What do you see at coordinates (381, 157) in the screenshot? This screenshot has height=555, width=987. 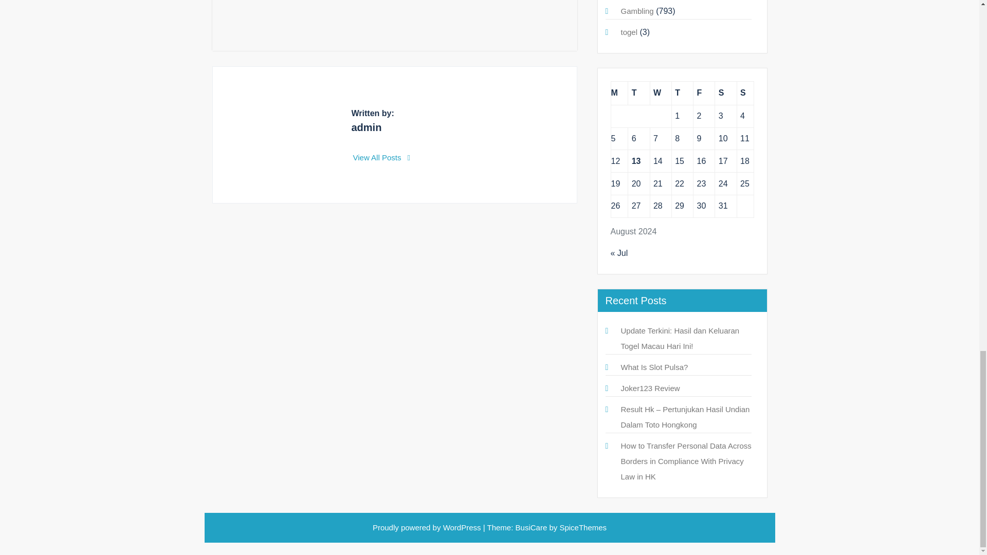 I see `View All Posts` at bounding box center [381, 157].